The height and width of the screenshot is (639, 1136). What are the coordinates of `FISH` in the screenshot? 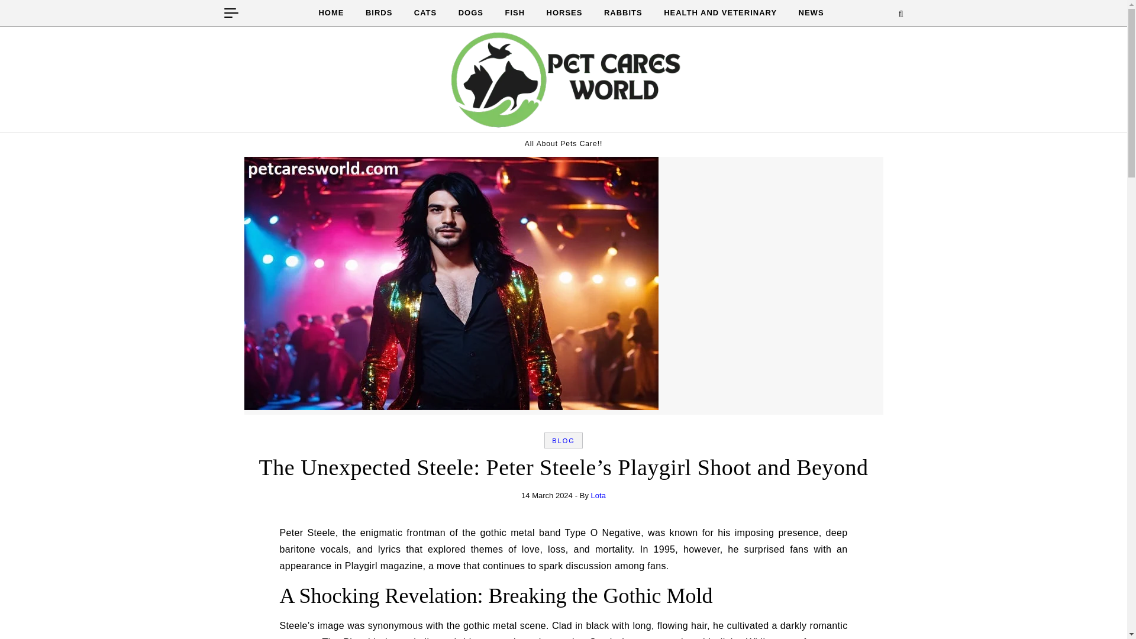 It's located at (515, 13).